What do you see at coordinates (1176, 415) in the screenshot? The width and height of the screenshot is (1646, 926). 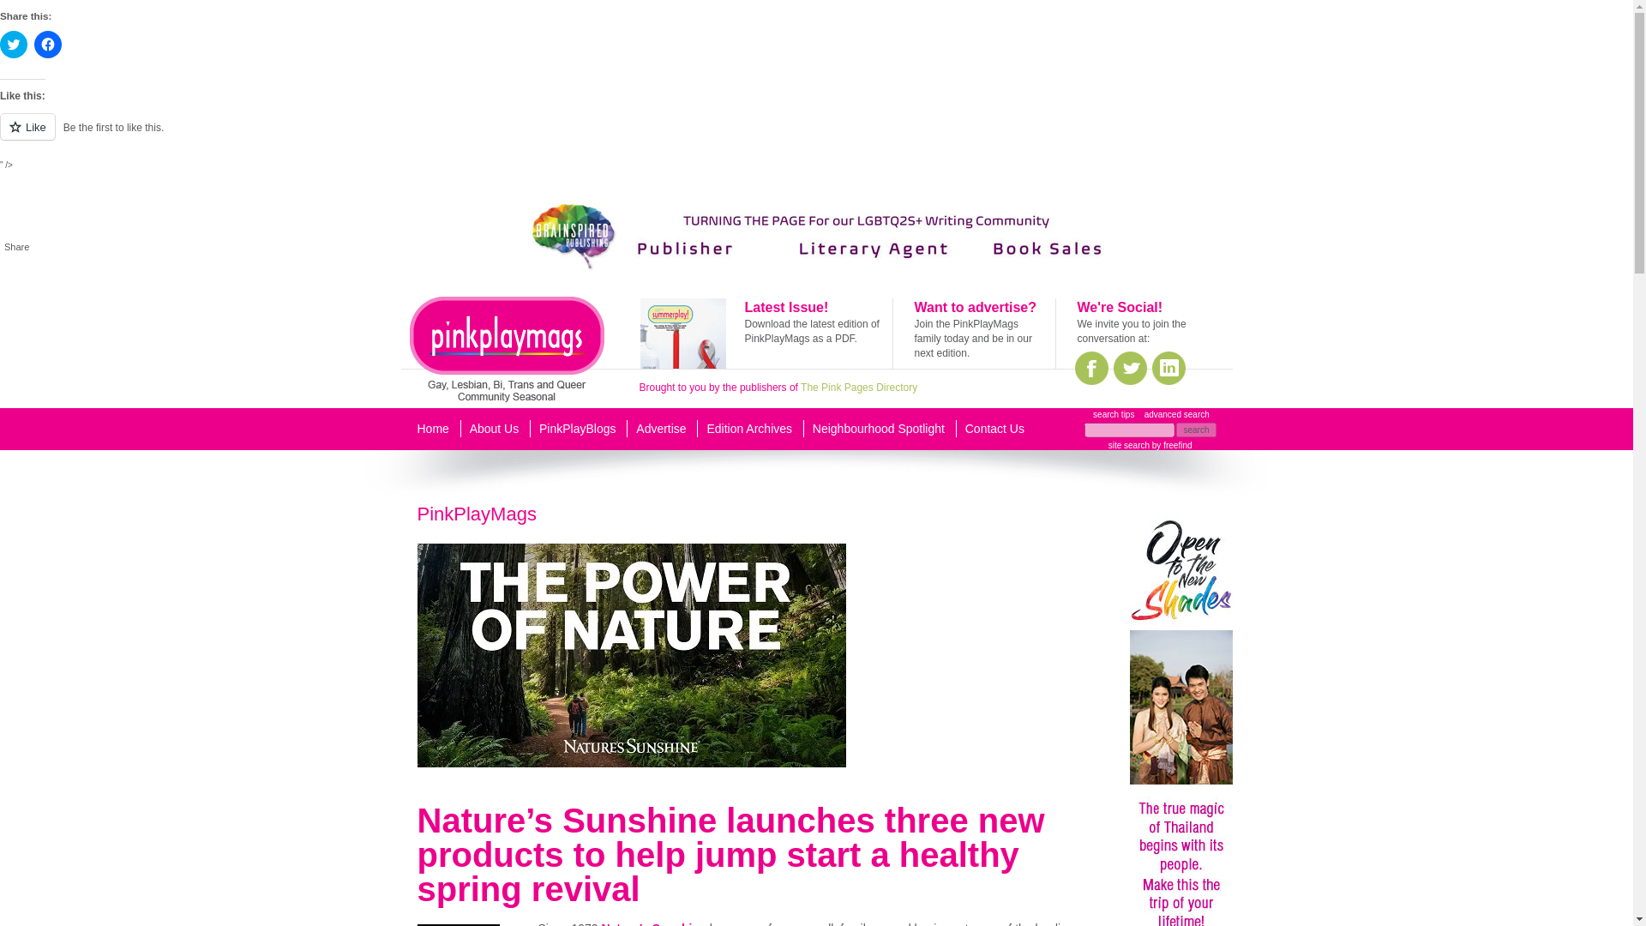 I see `advanced search` at bounding box center [1176, 415].